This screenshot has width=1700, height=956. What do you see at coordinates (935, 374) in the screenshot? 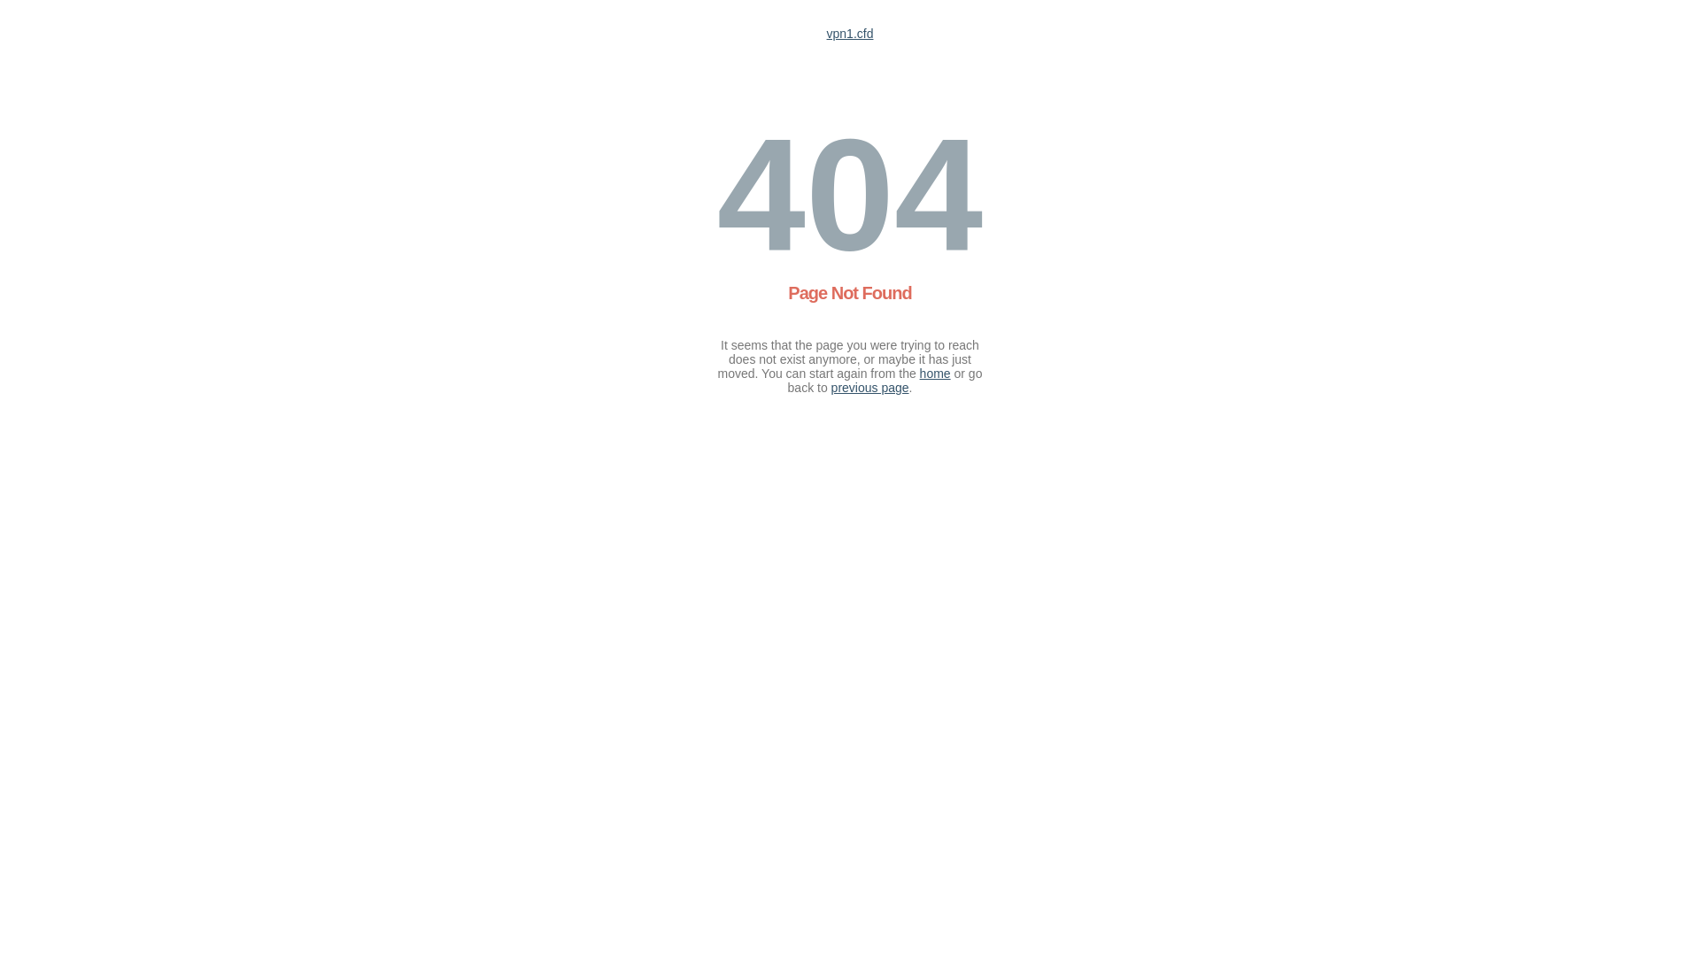
I see `home` at bounding box center [935, 374].